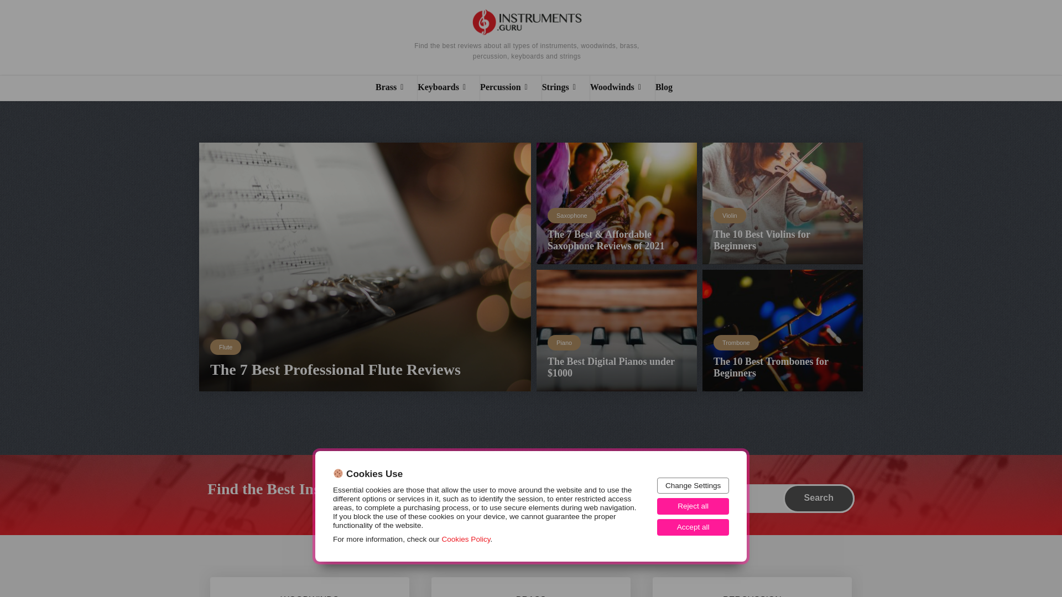  Describe the element at coordinates (565, 88) in the screenshot. I see `Strings` at that location.